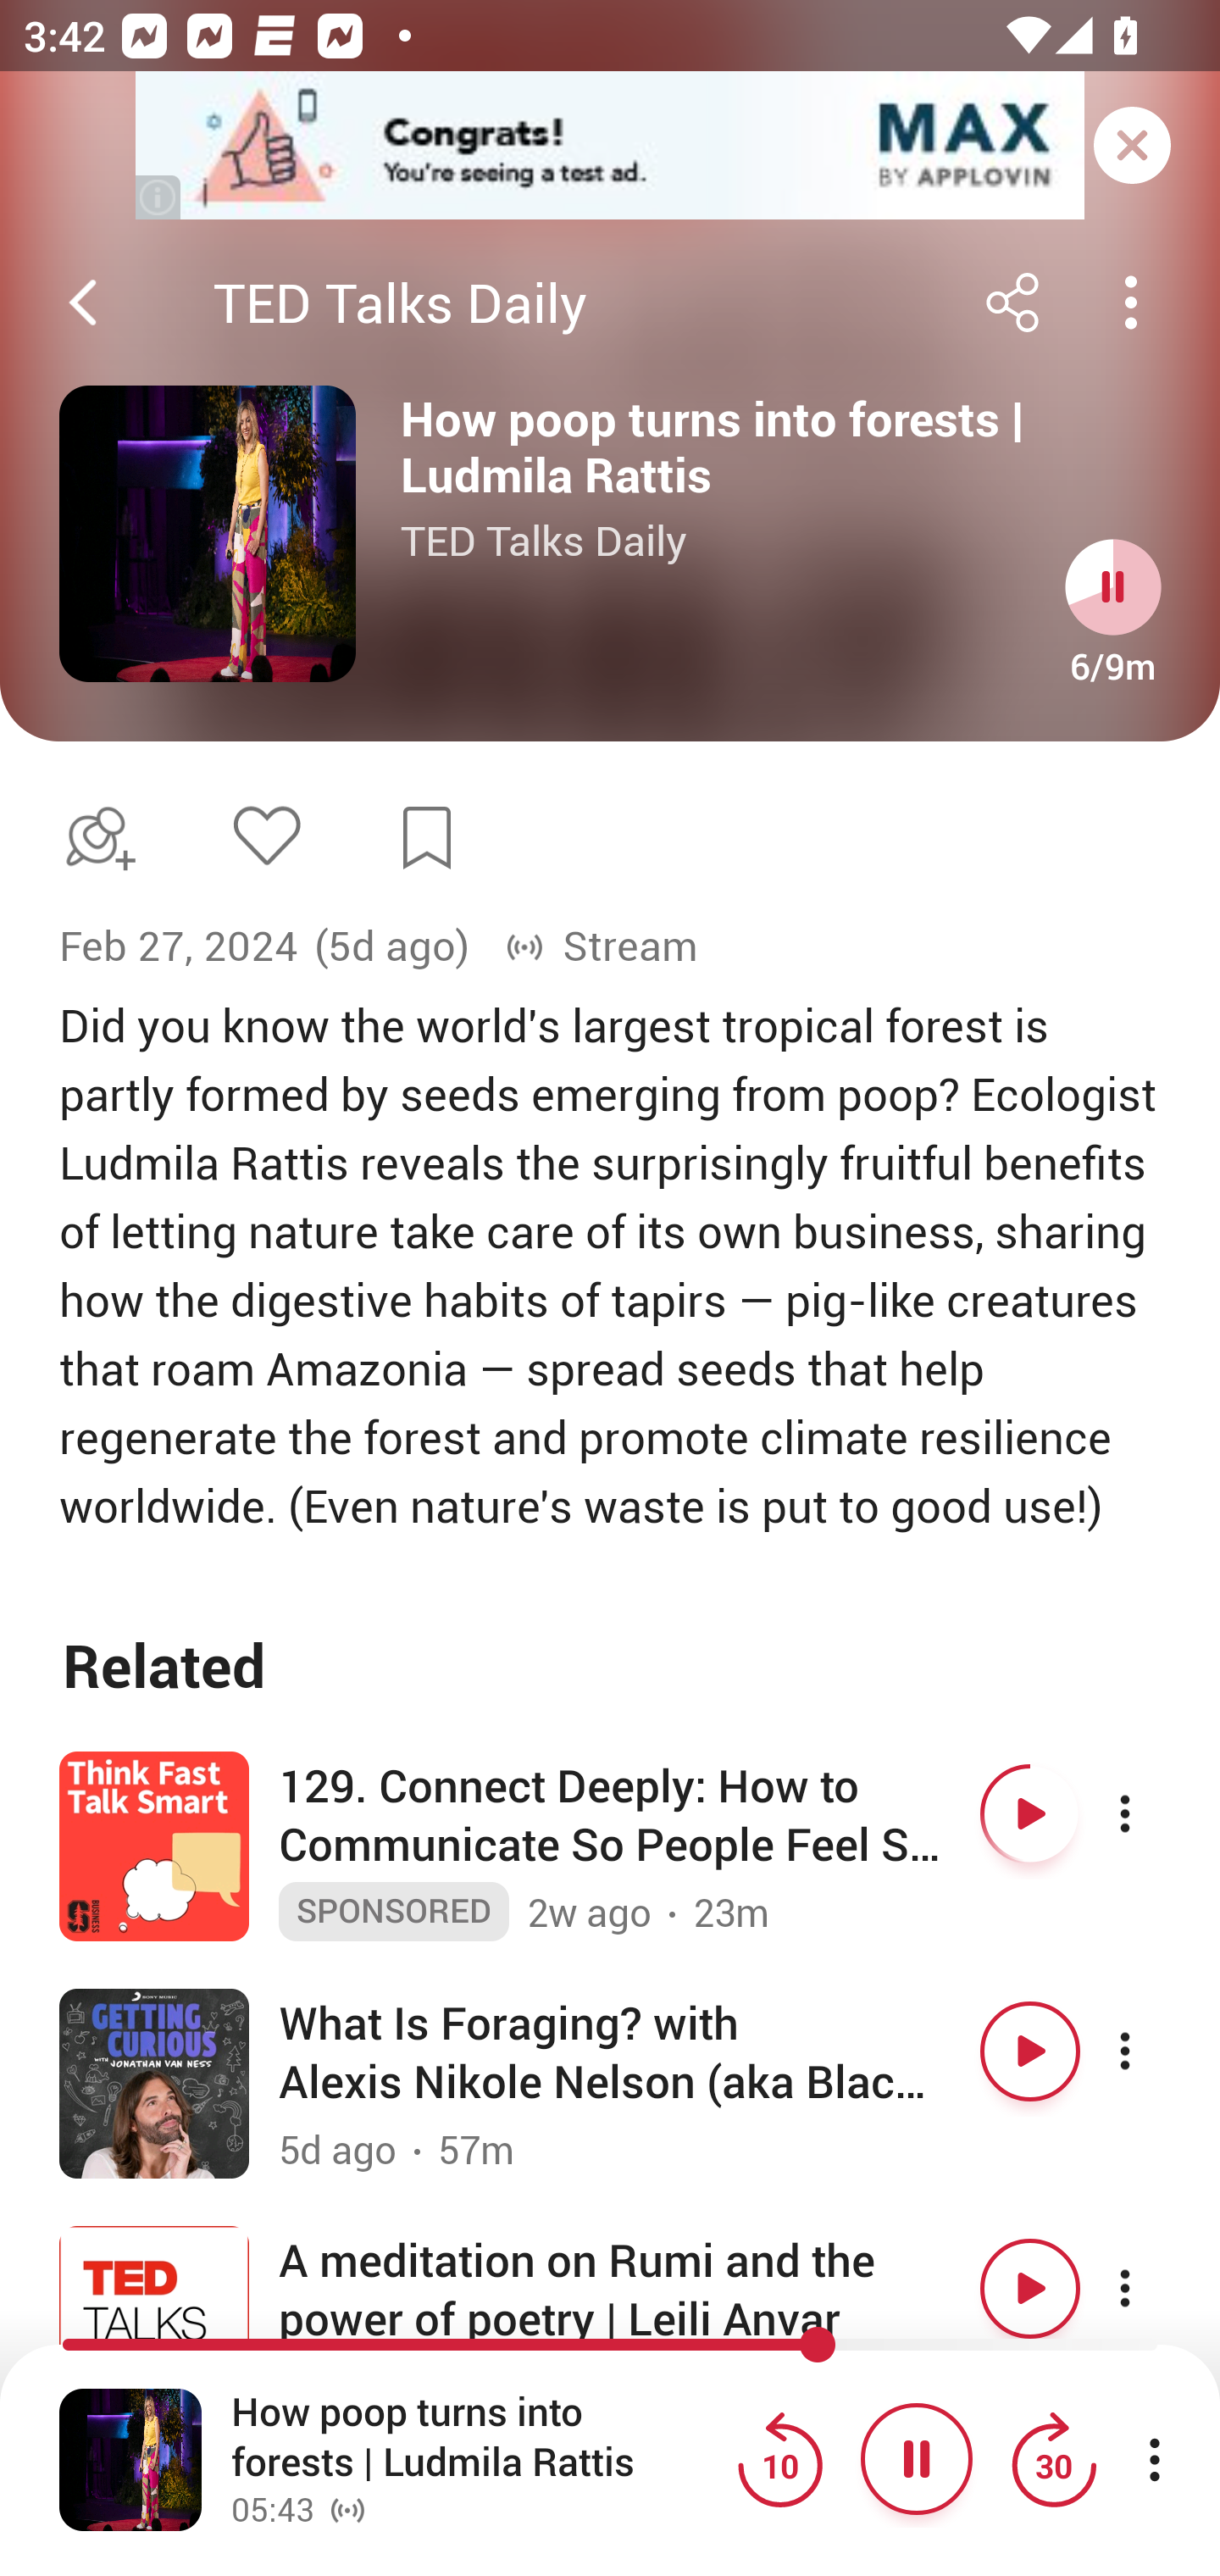  I want to click on More player controls, so click(1154, 2460).